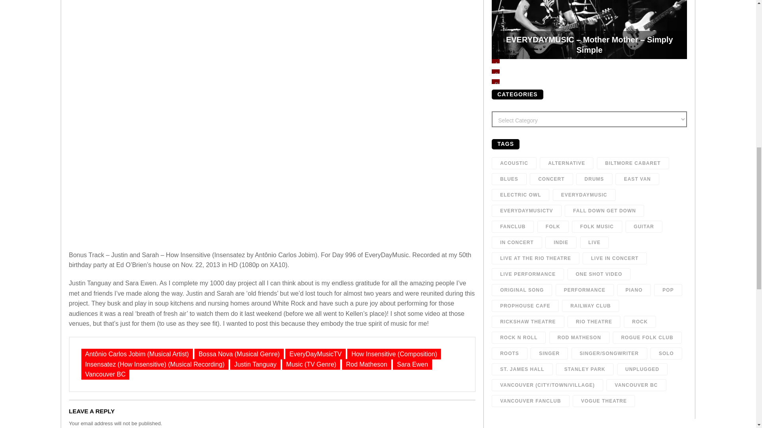 The width and height of the screenshot is (762, 428). Describe the element at coordinates (509, 179) in the screenshot. I see `BLUES` at that location.